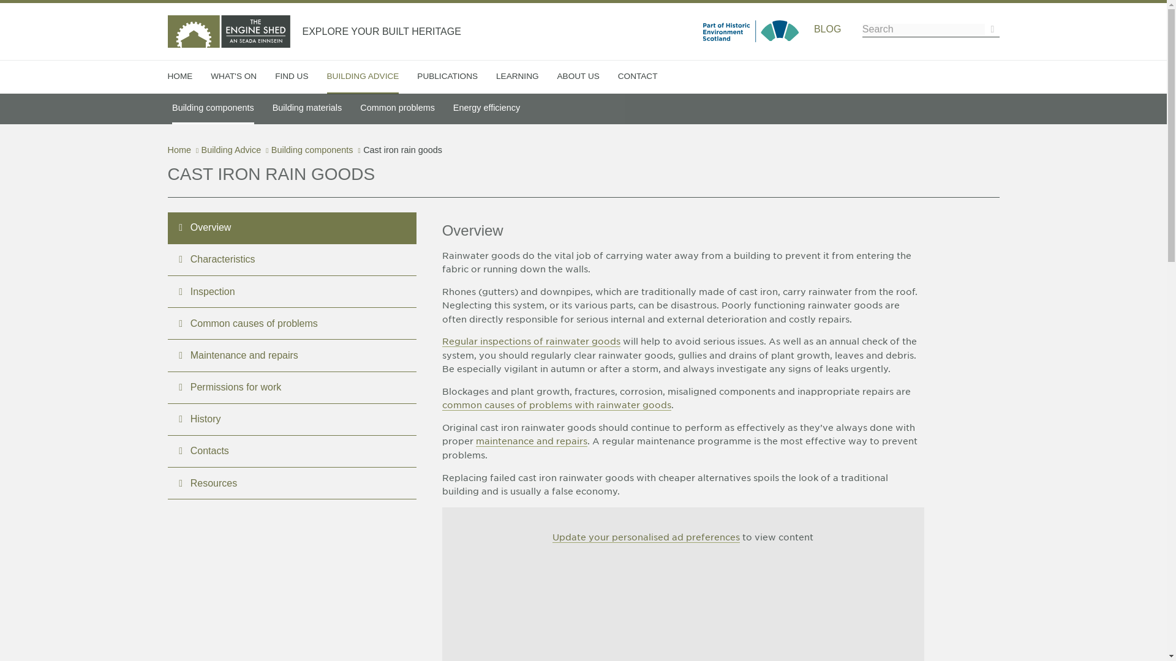 Image resolution: width=1176 pixels, height=661 pixels. What do you see at coordinates (638, 77) in the screenshot?
I see `CONTACT` at bounding box center [638, 77].